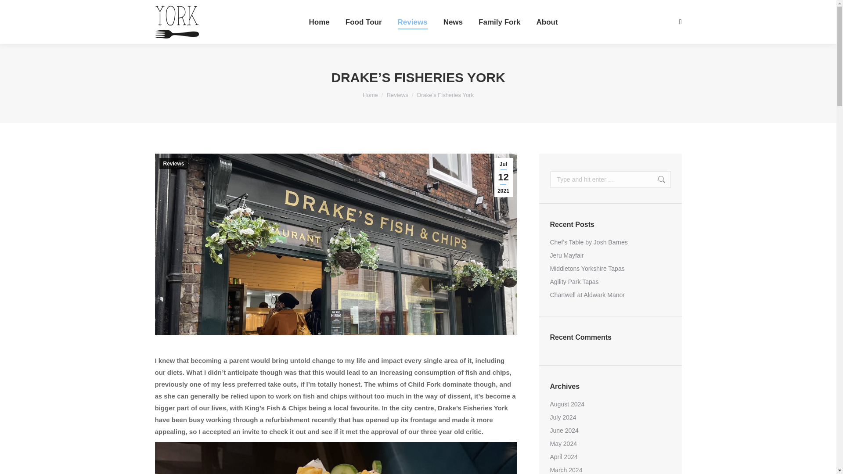  I want to click on Food Tour, so click(364, 22).